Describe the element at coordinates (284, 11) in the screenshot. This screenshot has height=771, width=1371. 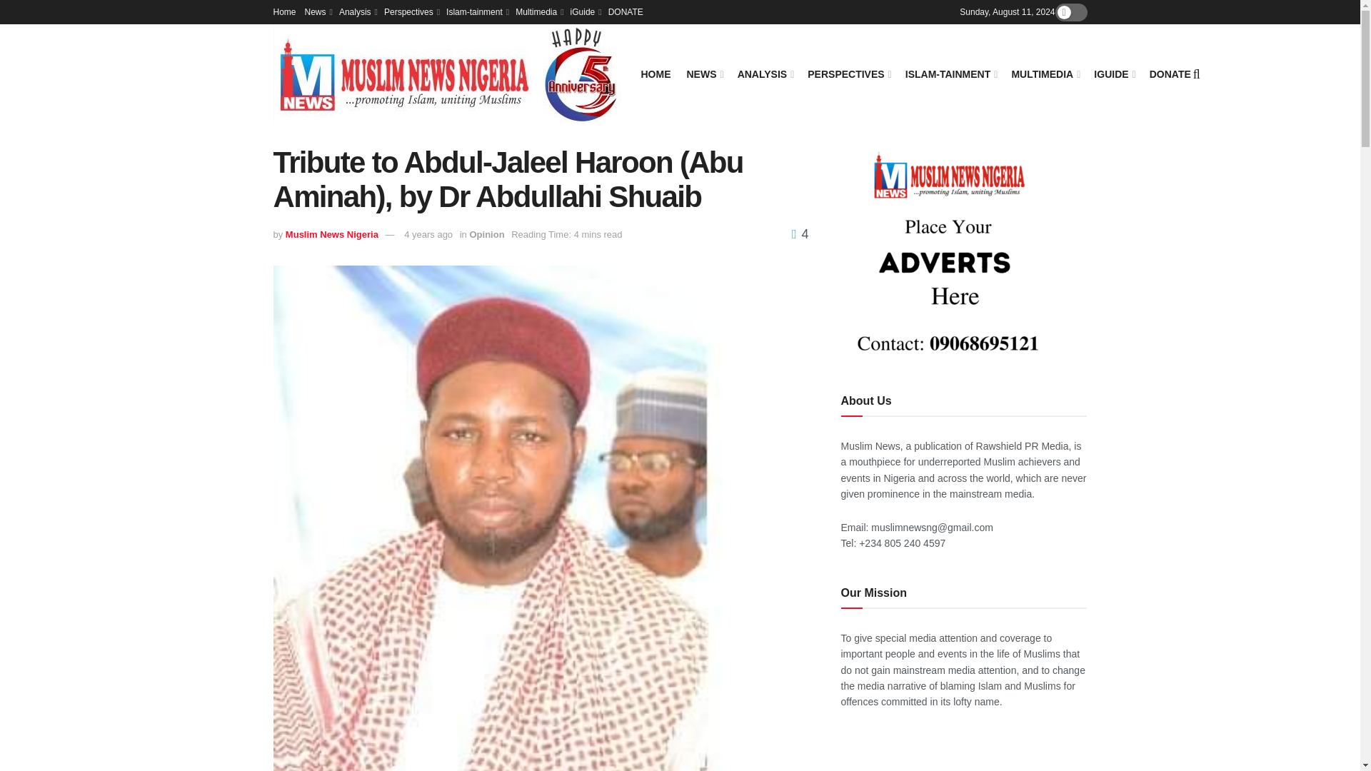
I see `Home` at that location.